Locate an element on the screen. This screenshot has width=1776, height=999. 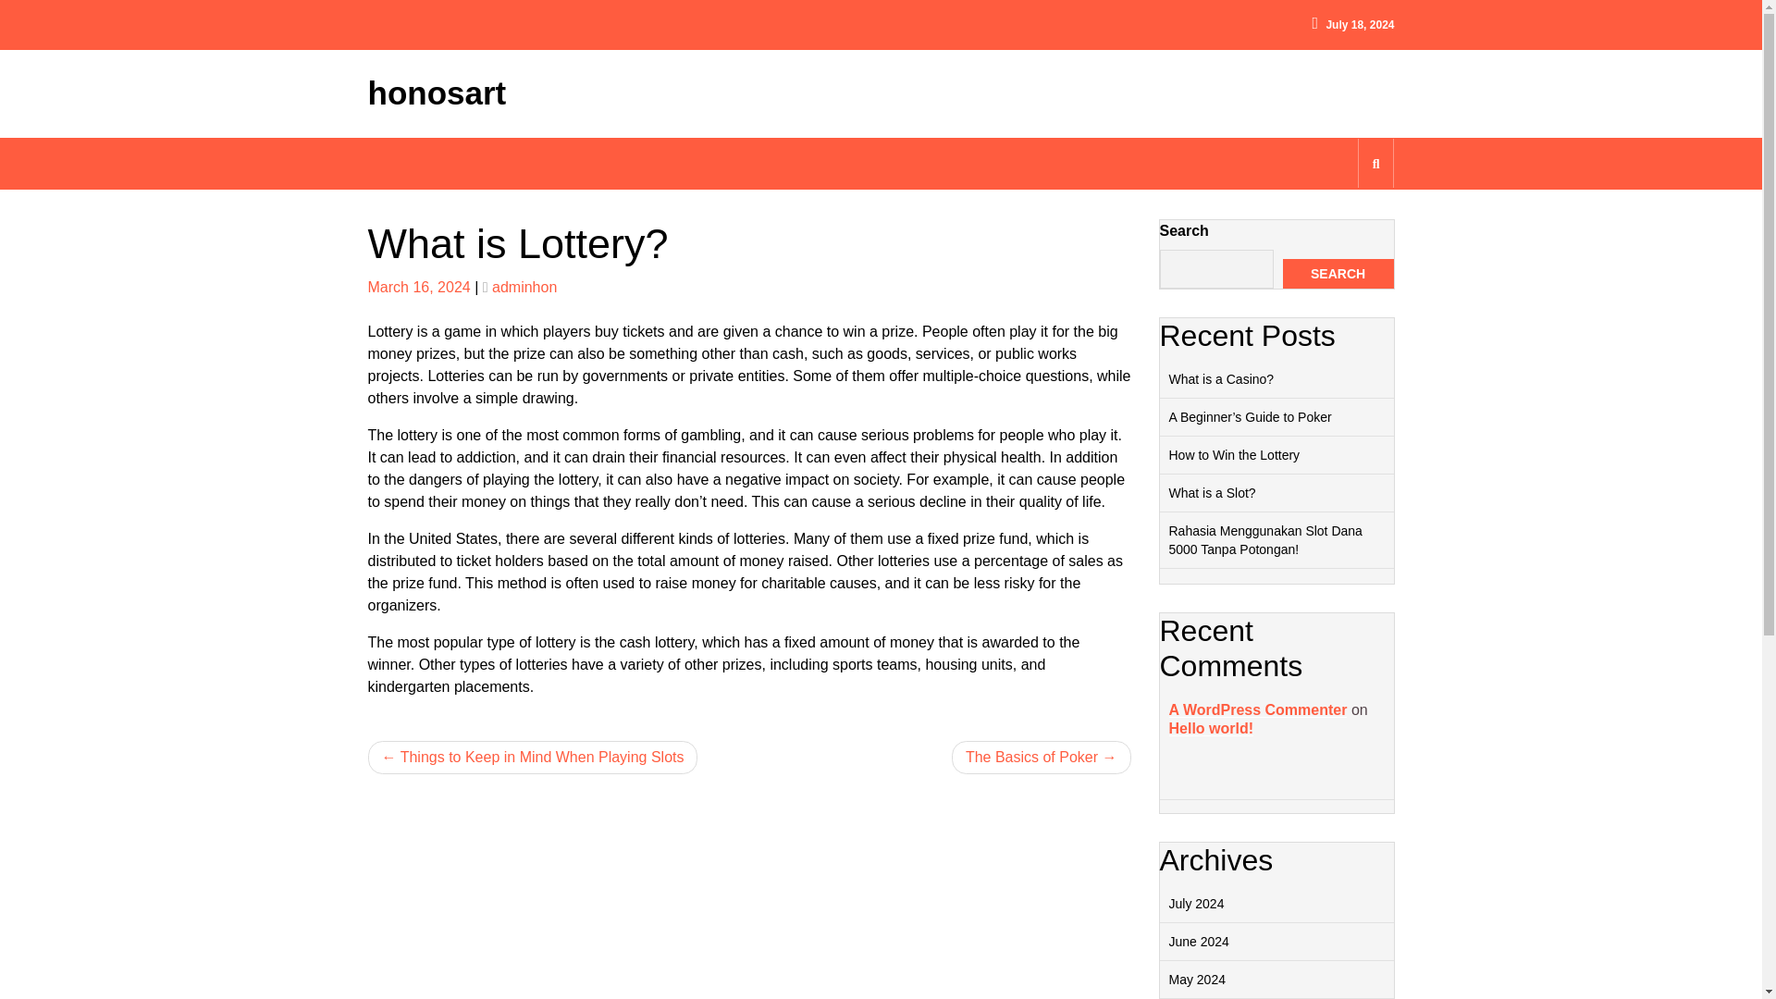
July 2024 is located at coordinates (1197, 903).